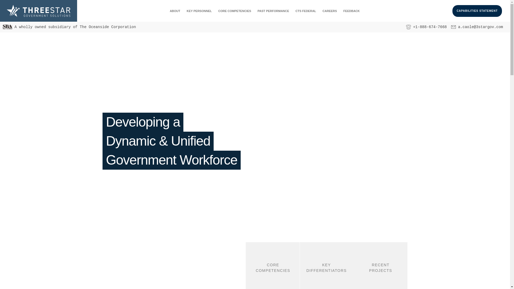 This screenshot has width=514, height=289. I want to click on CAPABILITIES STATEMENT, so click(477, 11).